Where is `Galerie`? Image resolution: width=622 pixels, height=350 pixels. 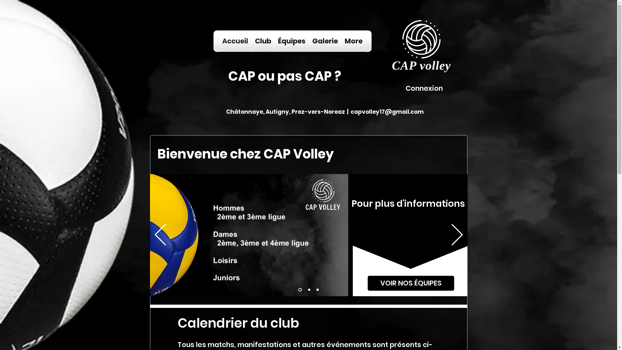
Galerie is located at coordinates (325, 41).